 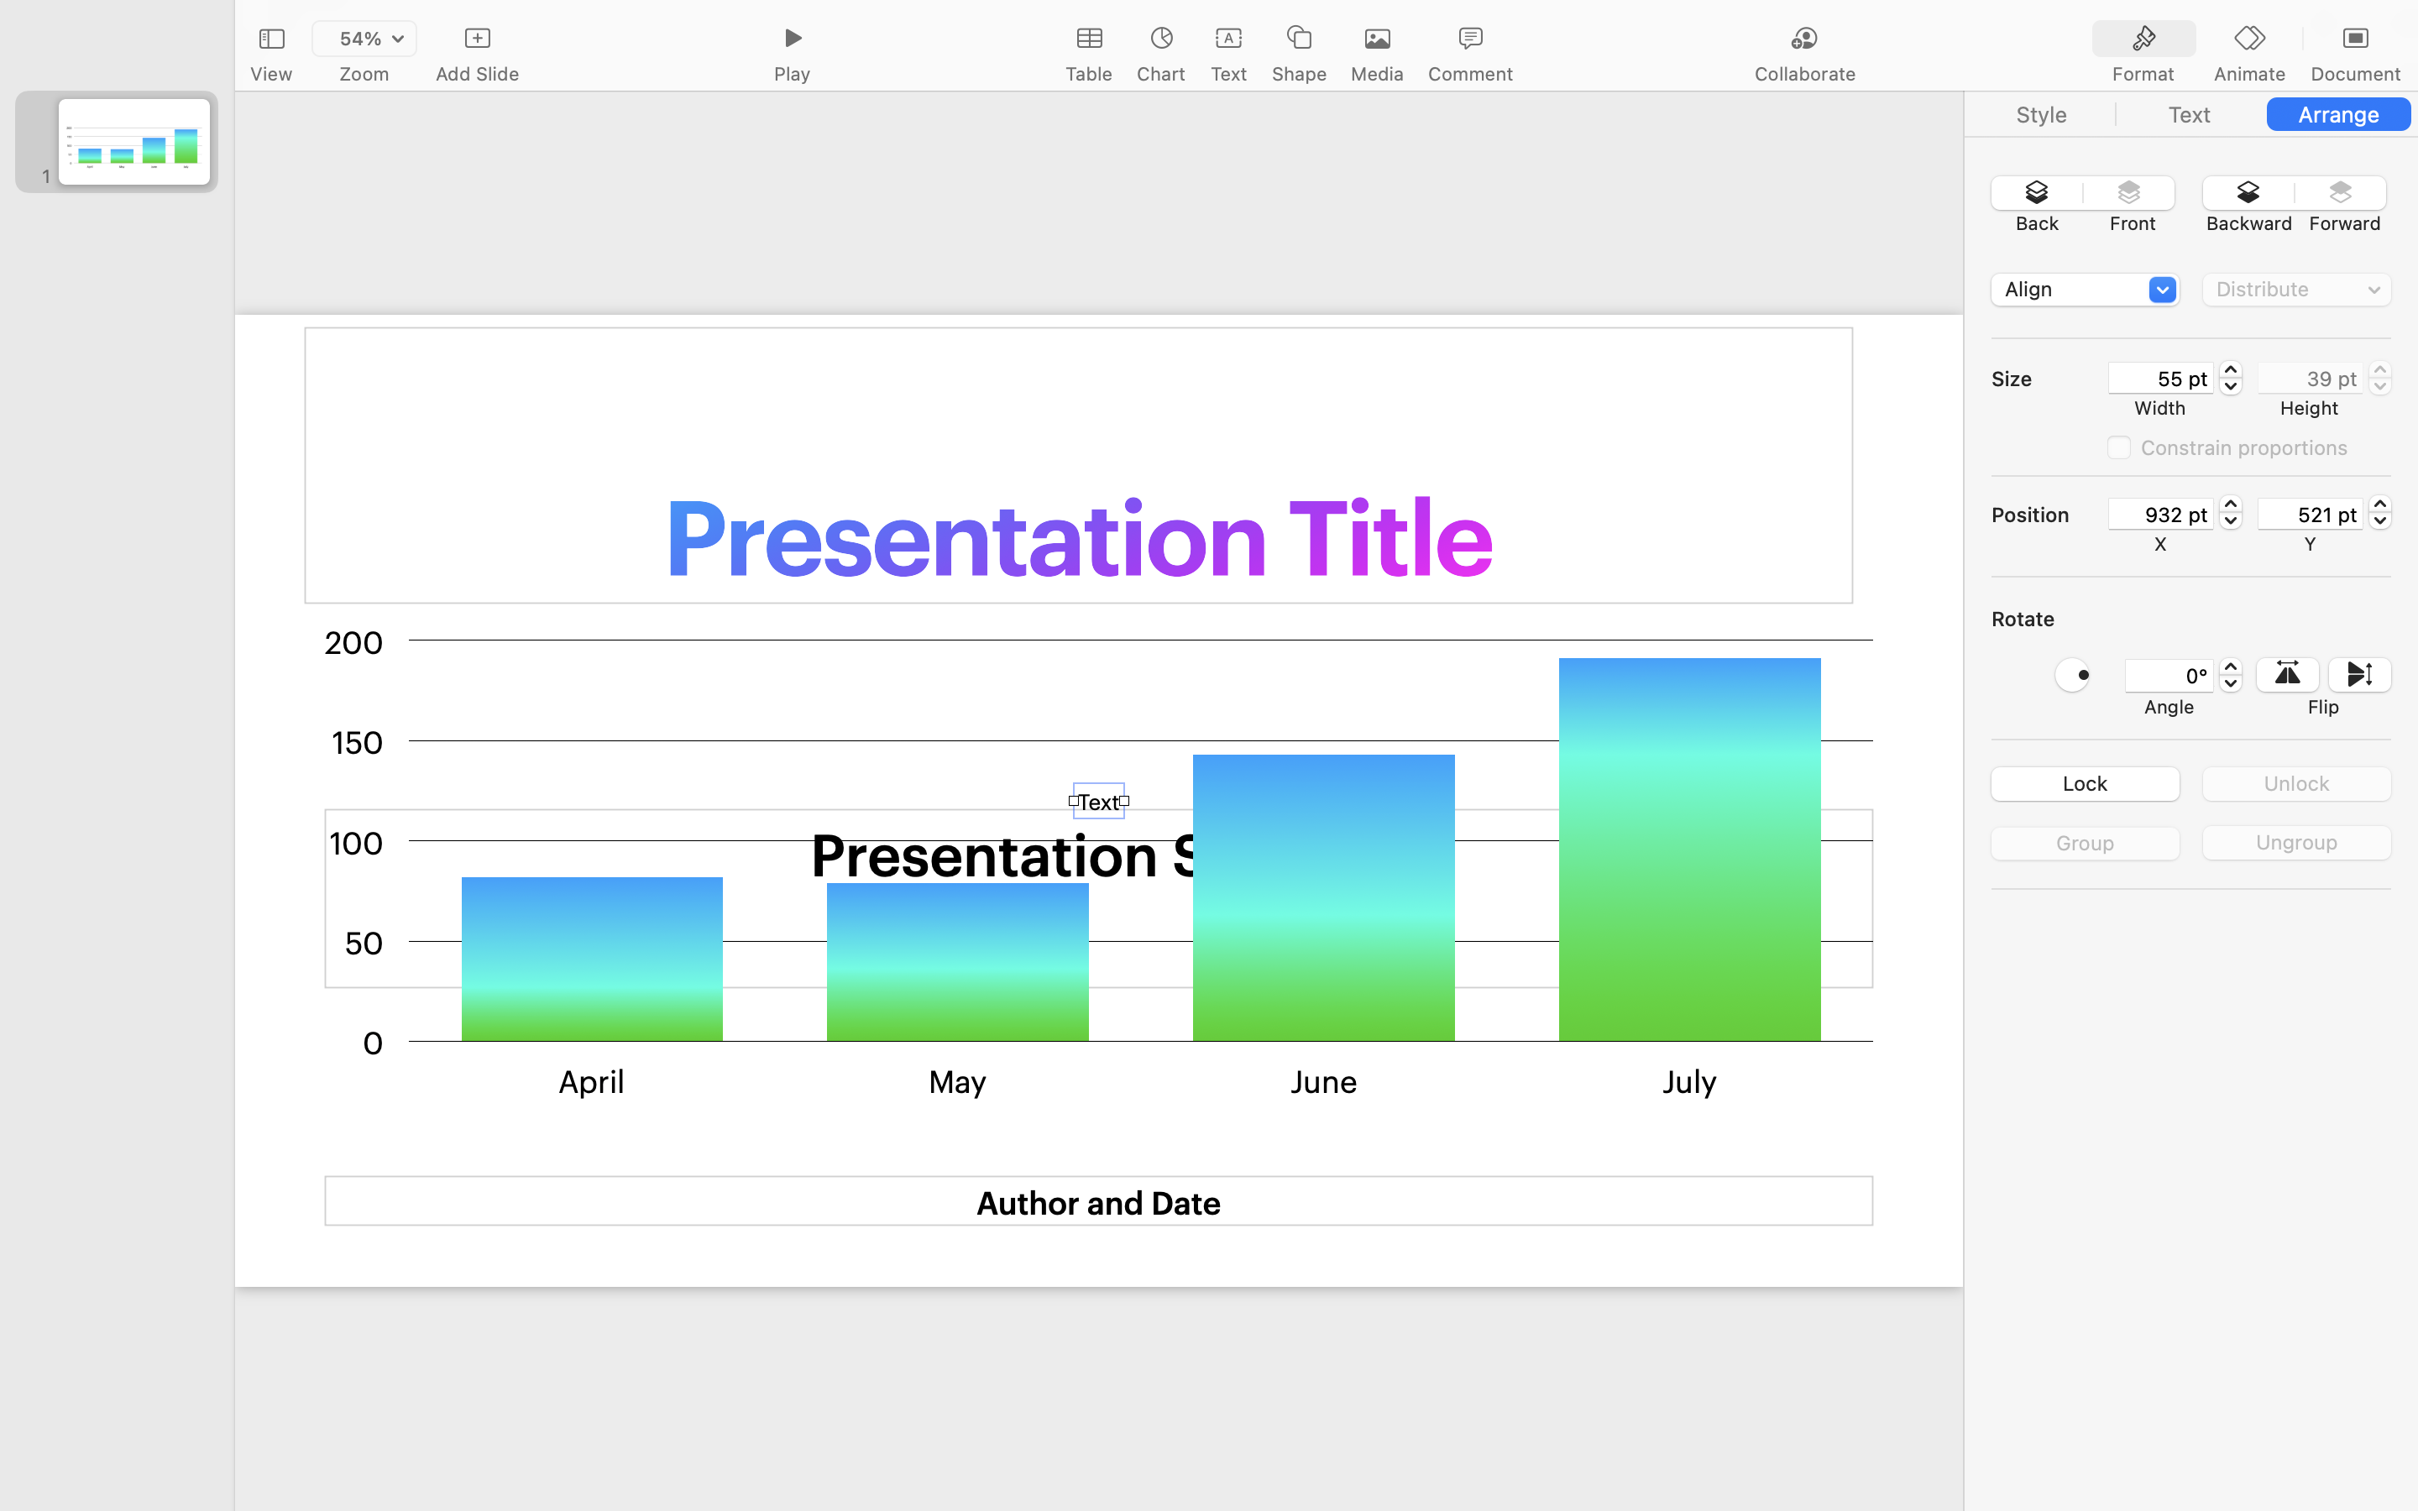 What do you see at coordinates (2231, 675) in the screenshot?
I see `0.0` at bounding box center [2231, 675].